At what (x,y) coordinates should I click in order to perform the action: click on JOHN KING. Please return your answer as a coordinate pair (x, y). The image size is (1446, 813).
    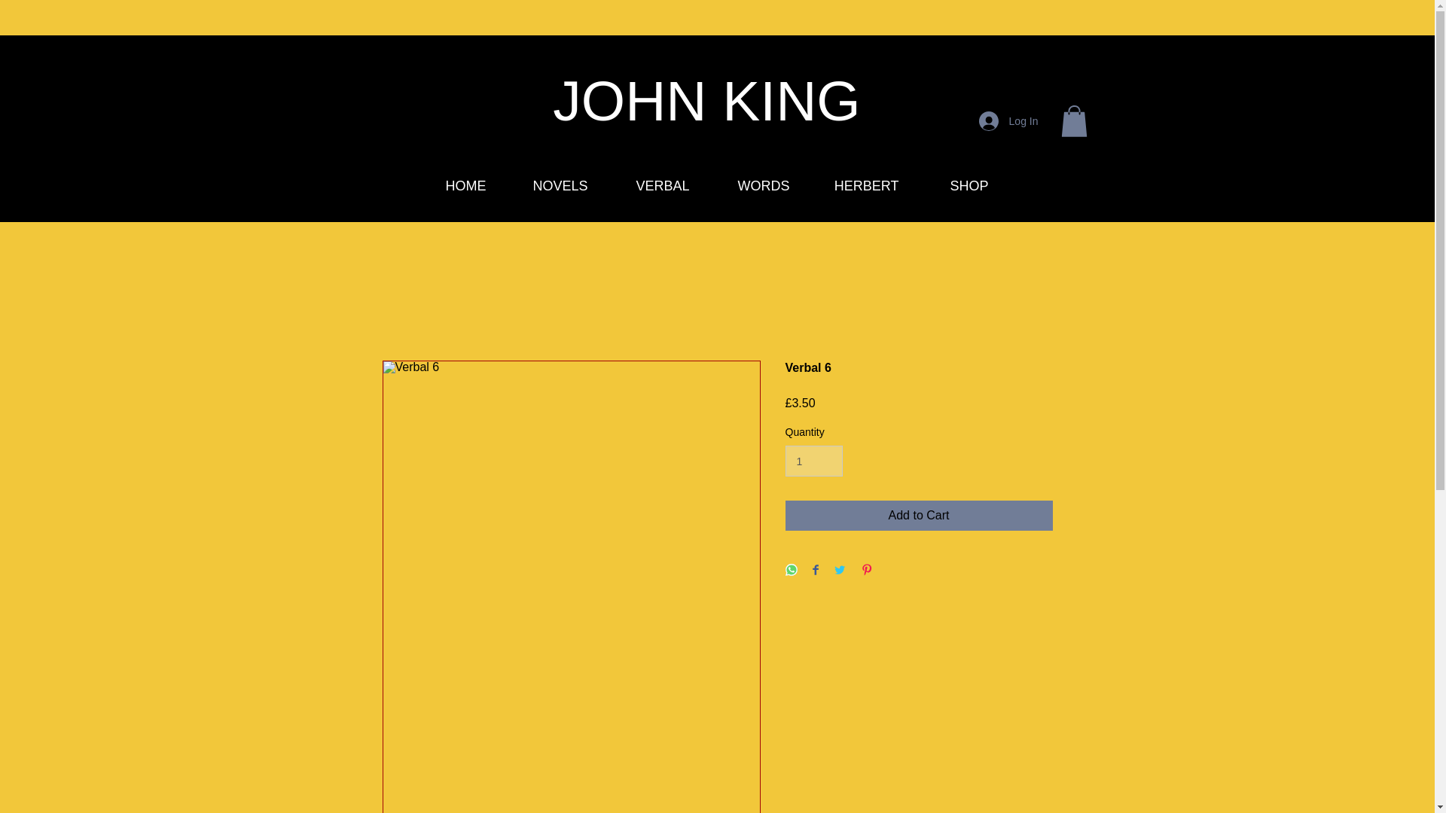
    Looking at the image, I should click on (706, 101).